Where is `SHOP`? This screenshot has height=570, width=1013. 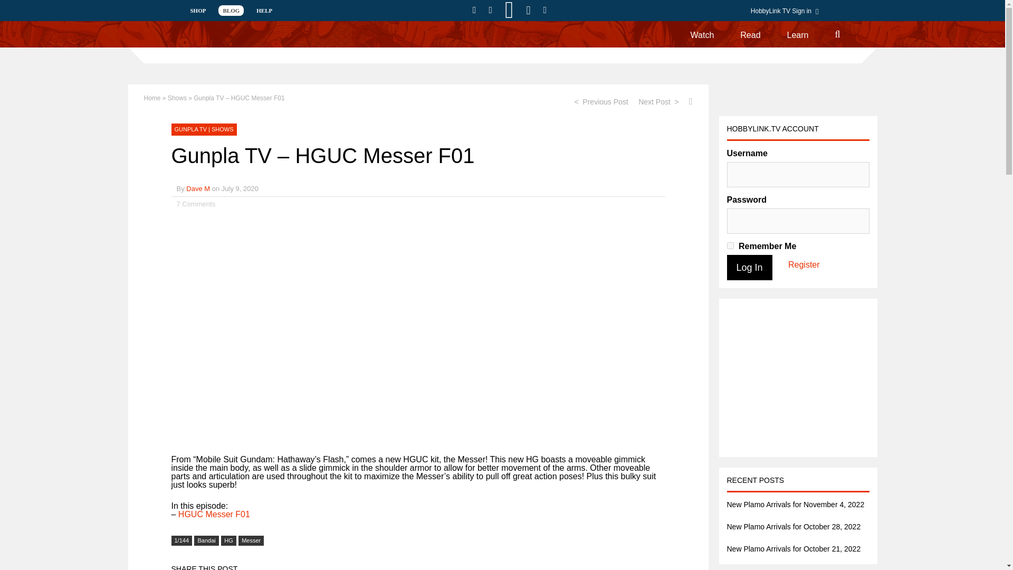
SHOP is located at coordinates (197, 11).